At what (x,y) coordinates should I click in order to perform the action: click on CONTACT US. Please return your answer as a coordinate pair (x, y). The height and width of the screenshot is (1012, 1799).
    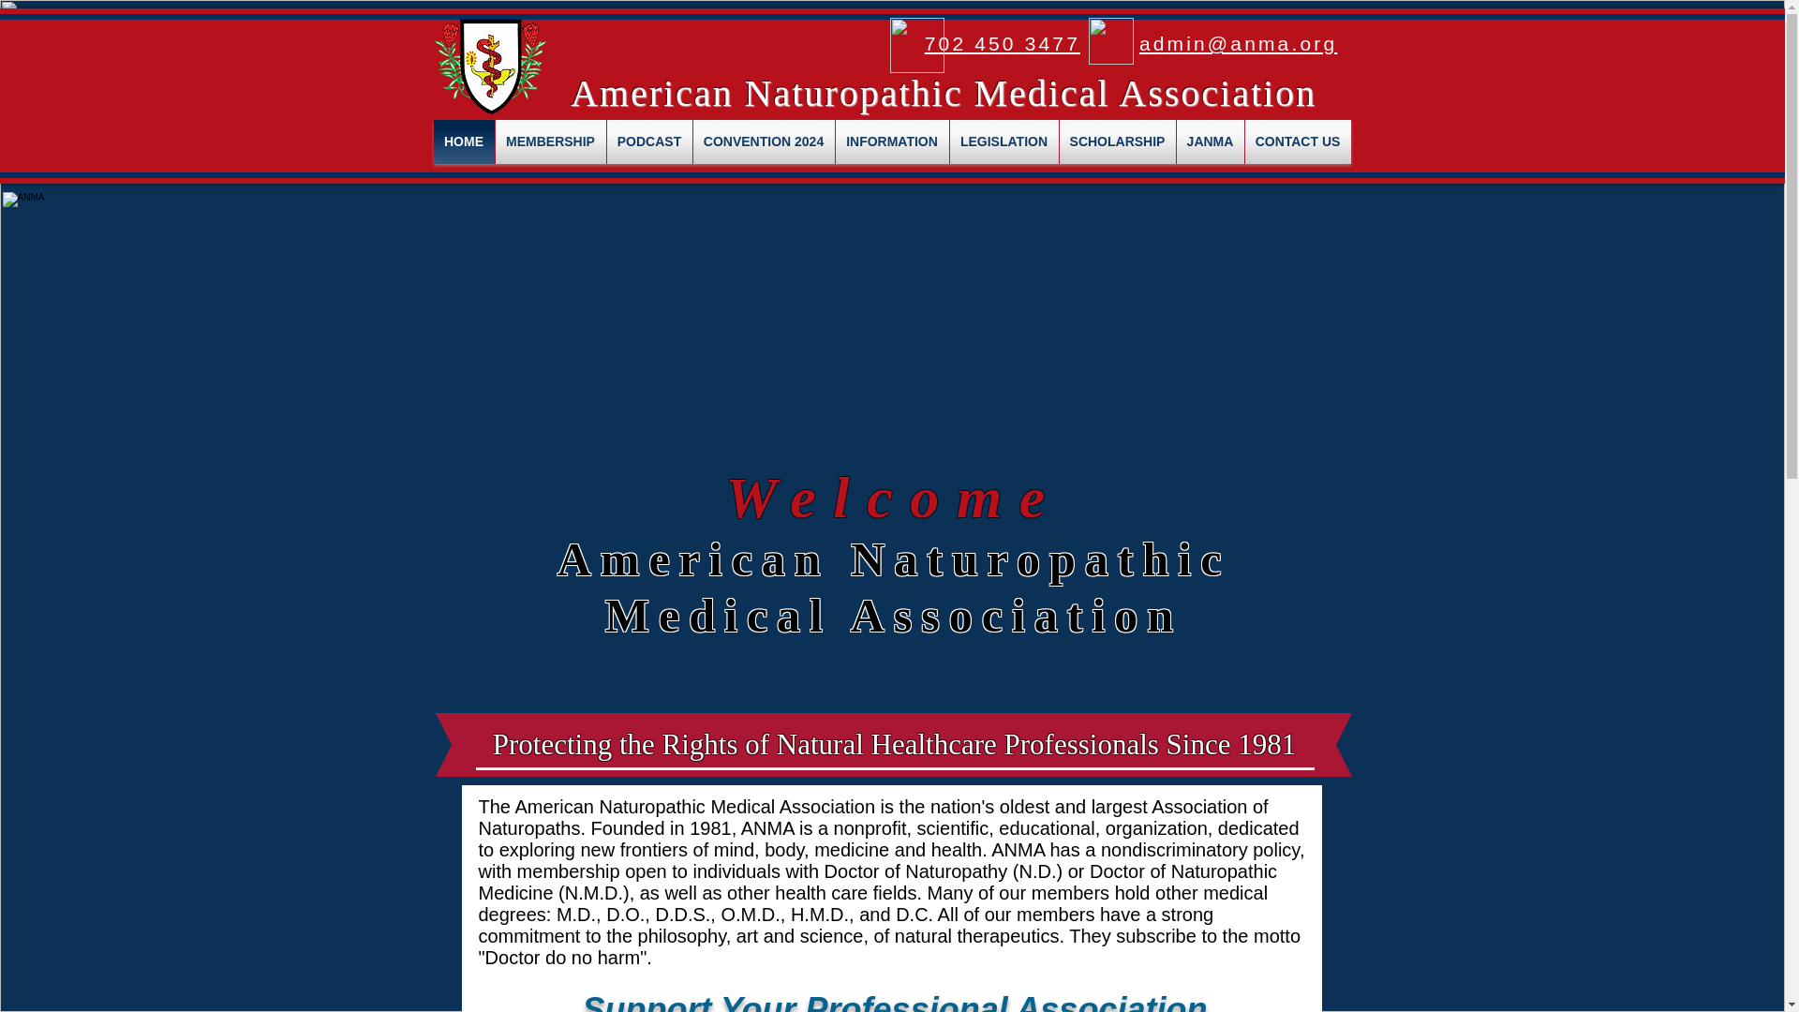
    Looking at the image, I should click on (1297, 141).